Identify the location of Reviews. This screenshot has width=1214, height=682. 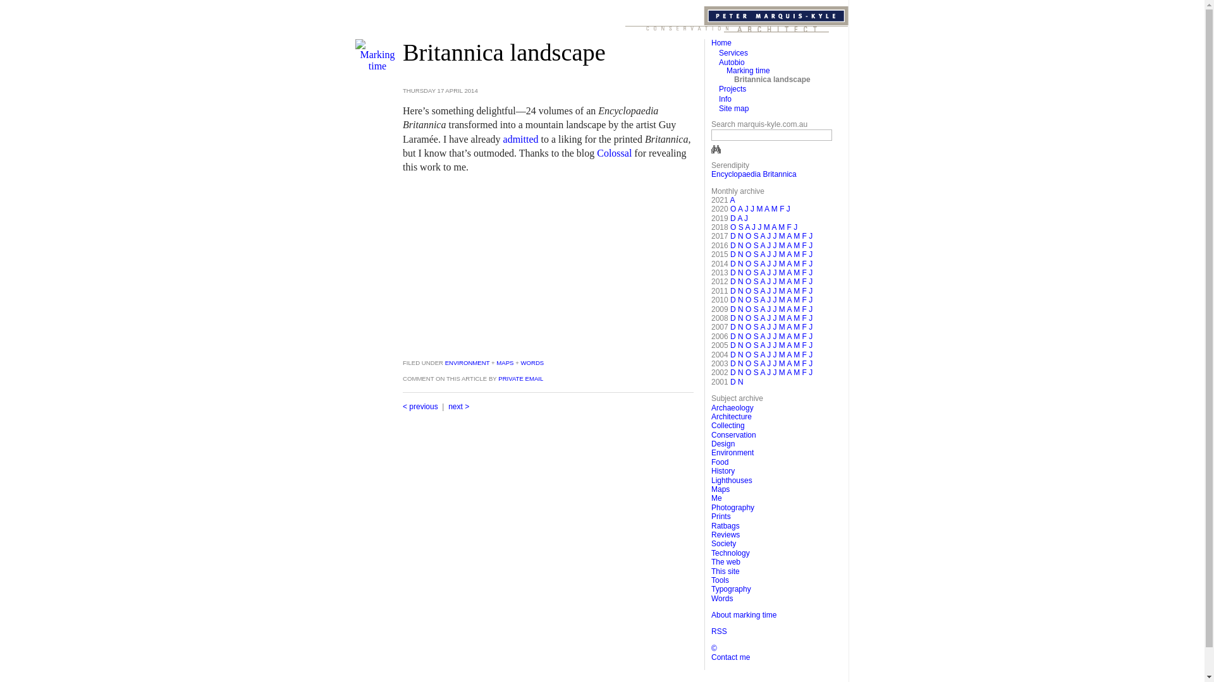
(726, 535).